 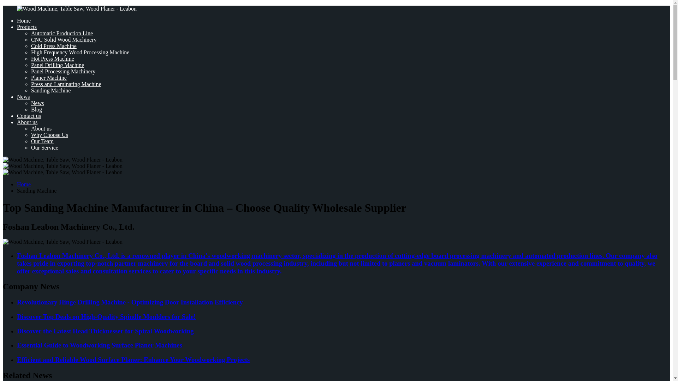 What do you see at coordinates (27, 27) in the screenshot?
I see `Products` at bounding box center [27, 27].